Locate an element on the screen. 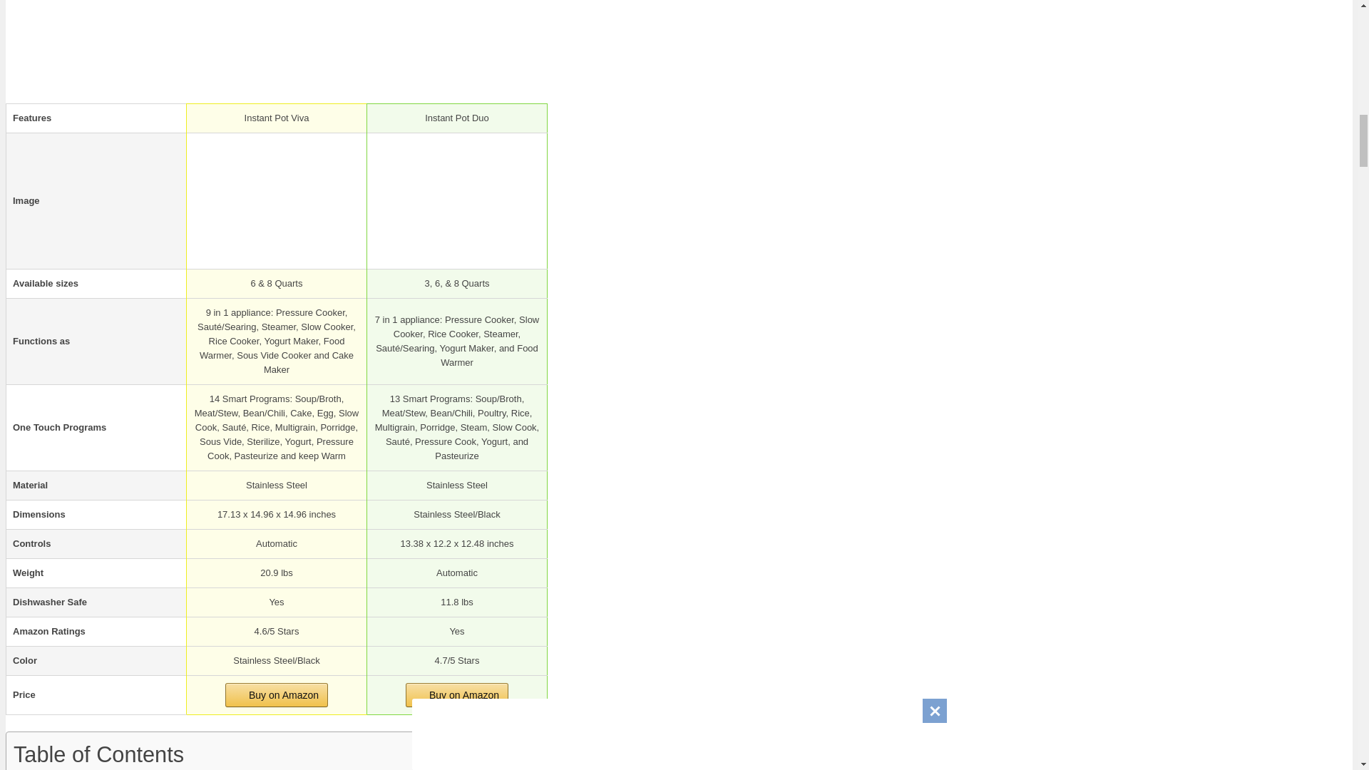 The width and height of the screenshot is (1369, 770). Buy on Amazon is located at coordinates (277, 694).